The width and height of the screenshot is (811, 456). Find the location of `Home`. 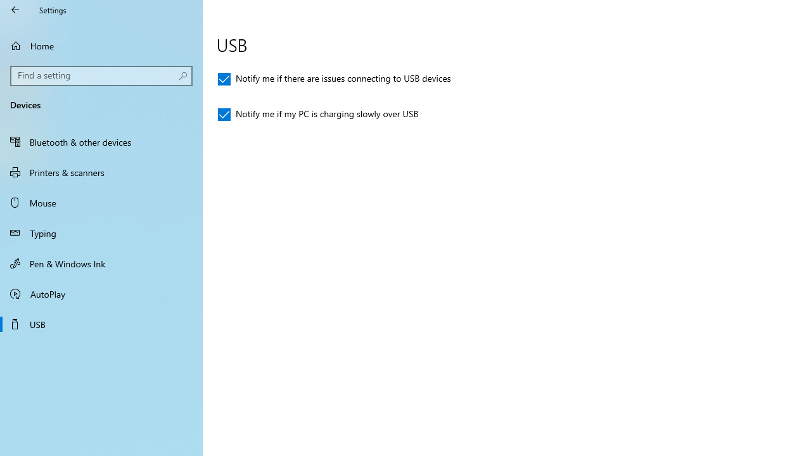

Home is located at coordinates (101, 46).